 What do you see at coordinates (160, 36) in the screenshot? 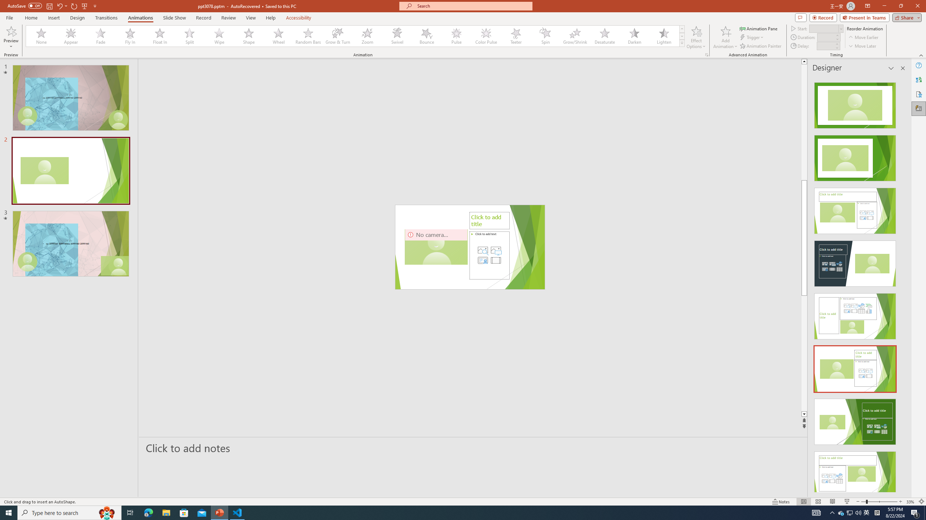
I see `Float In` at bounding box center [160, 36].